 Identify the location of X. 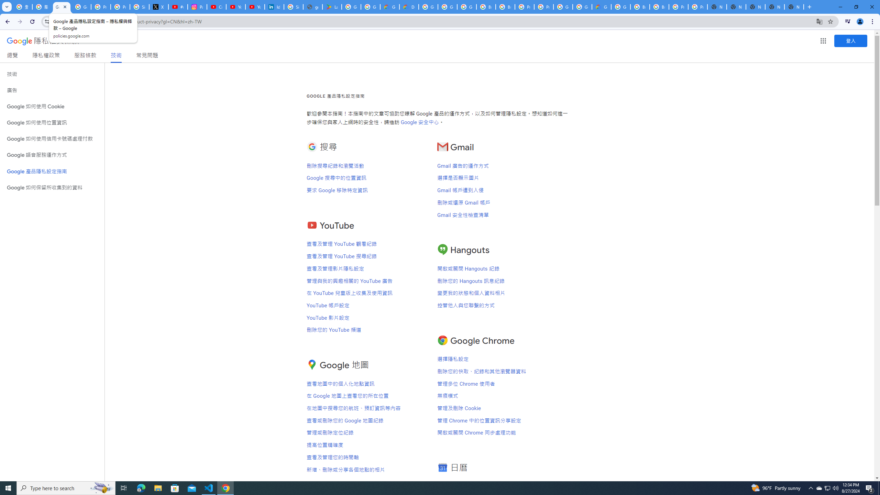
(159, 7).